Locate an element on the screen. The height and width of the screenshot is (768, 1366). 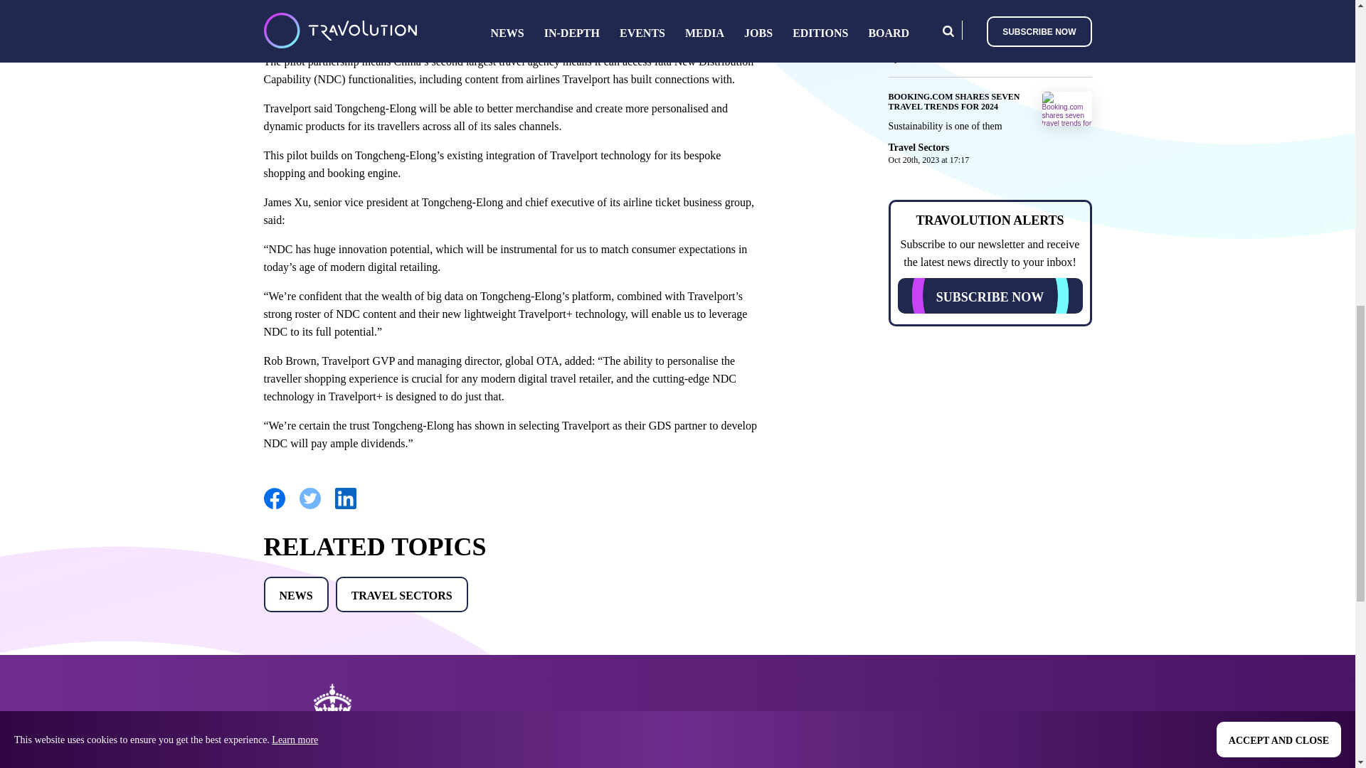
Share on Twitter is located at coordinates (309, 506).